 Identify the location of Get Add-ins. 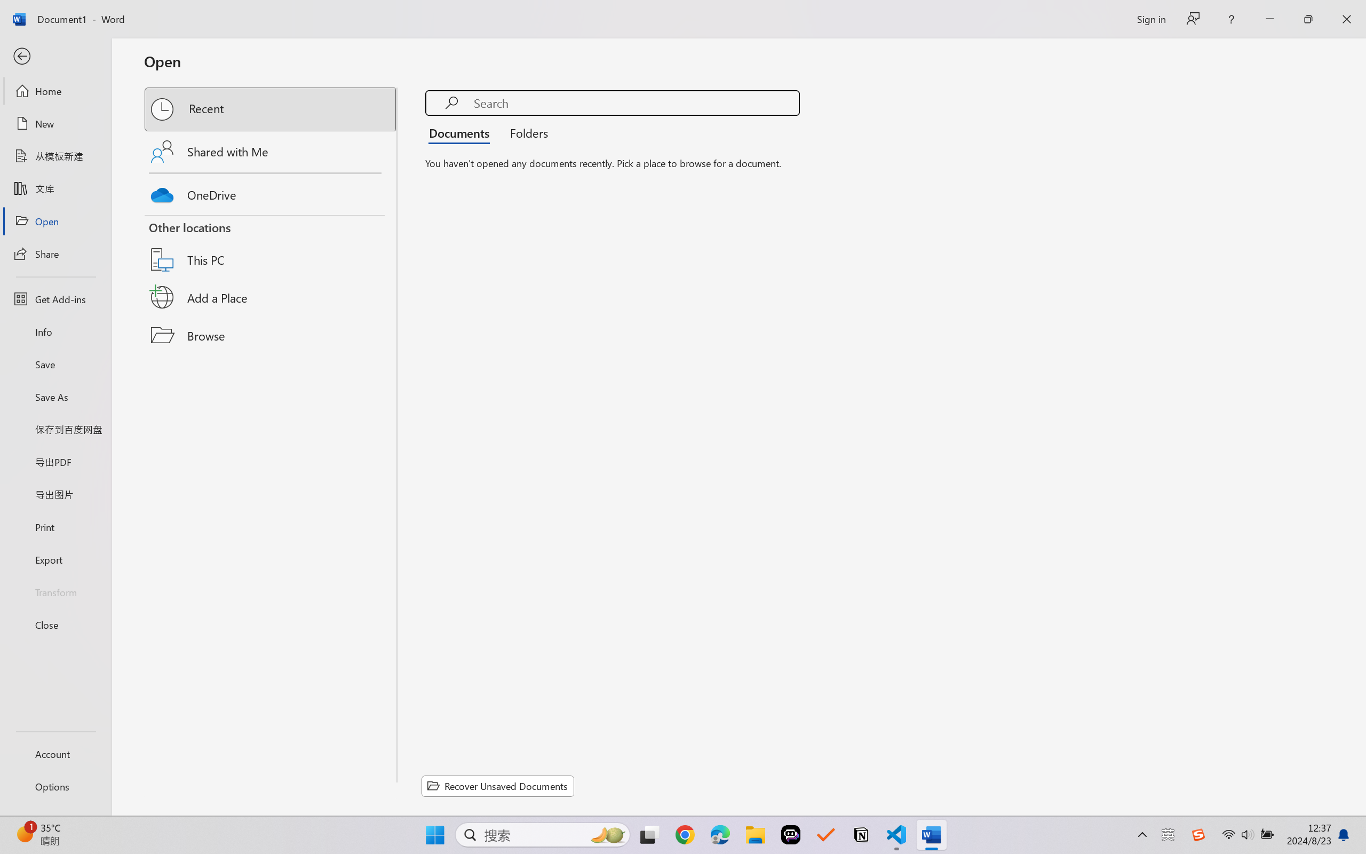
(55, 299).